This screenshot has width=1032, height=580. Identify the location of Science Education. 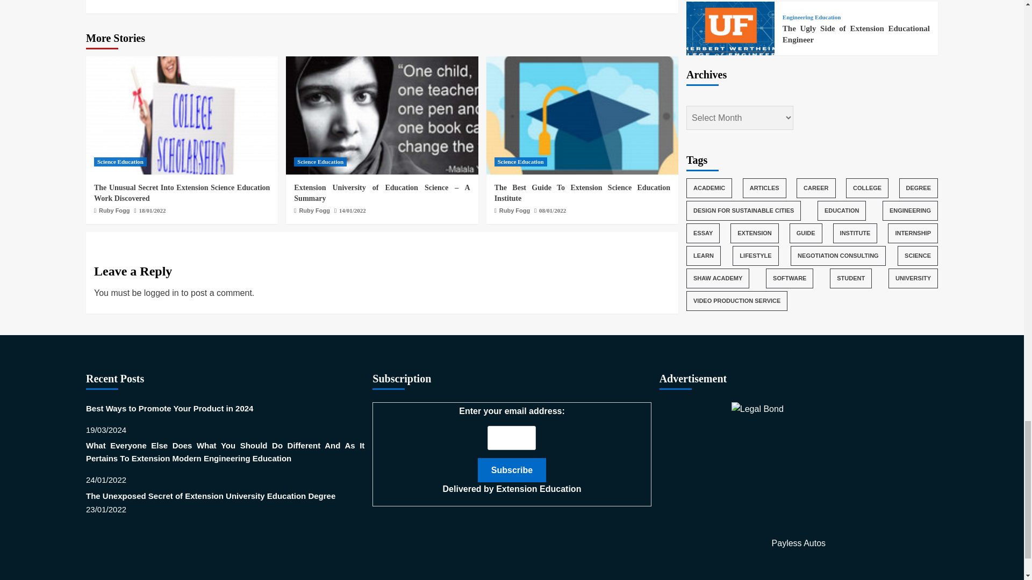
(320, 161).